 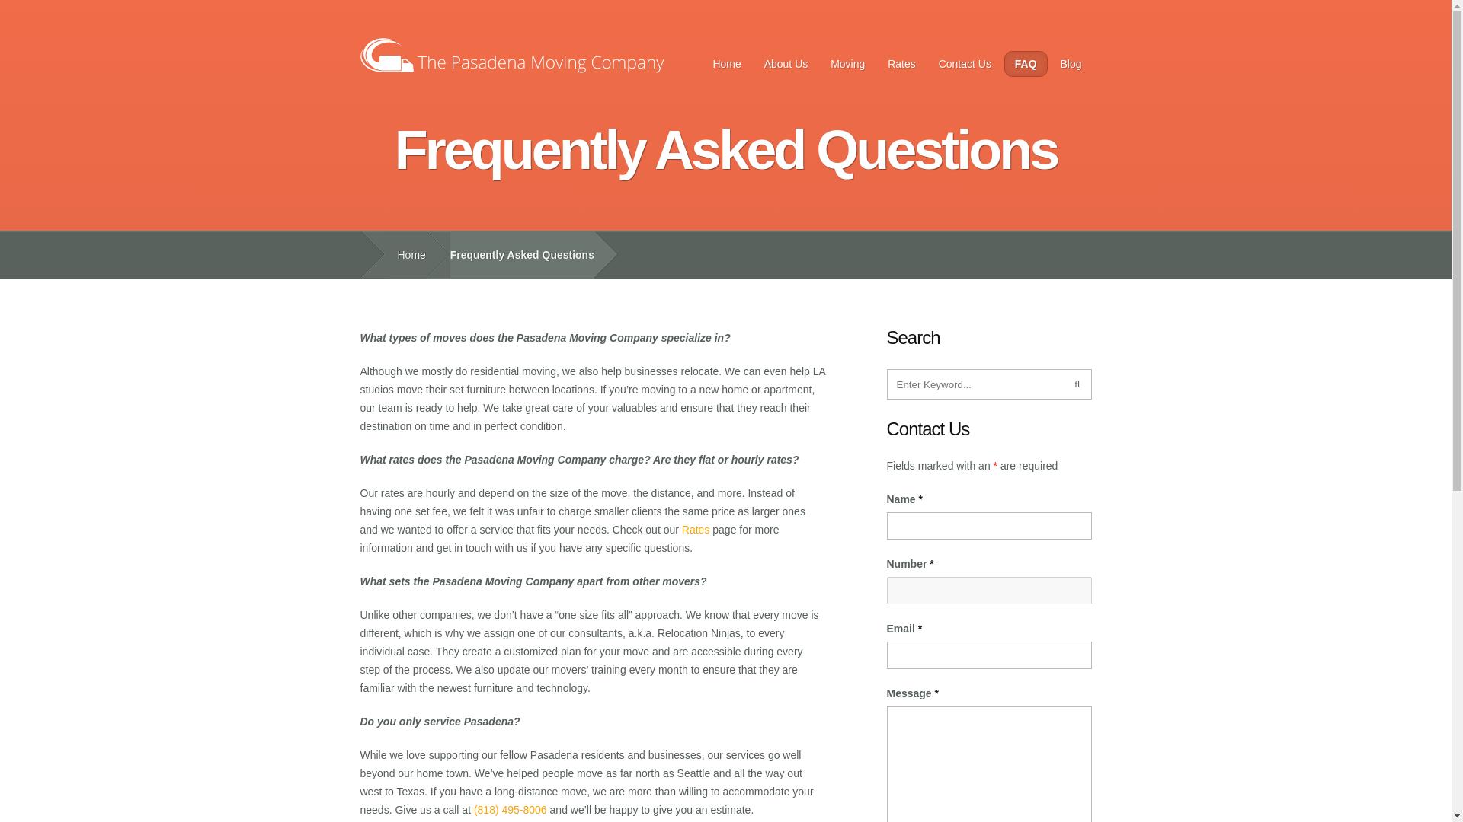 I want to click on Contact Us, so click(x=965, y=64).